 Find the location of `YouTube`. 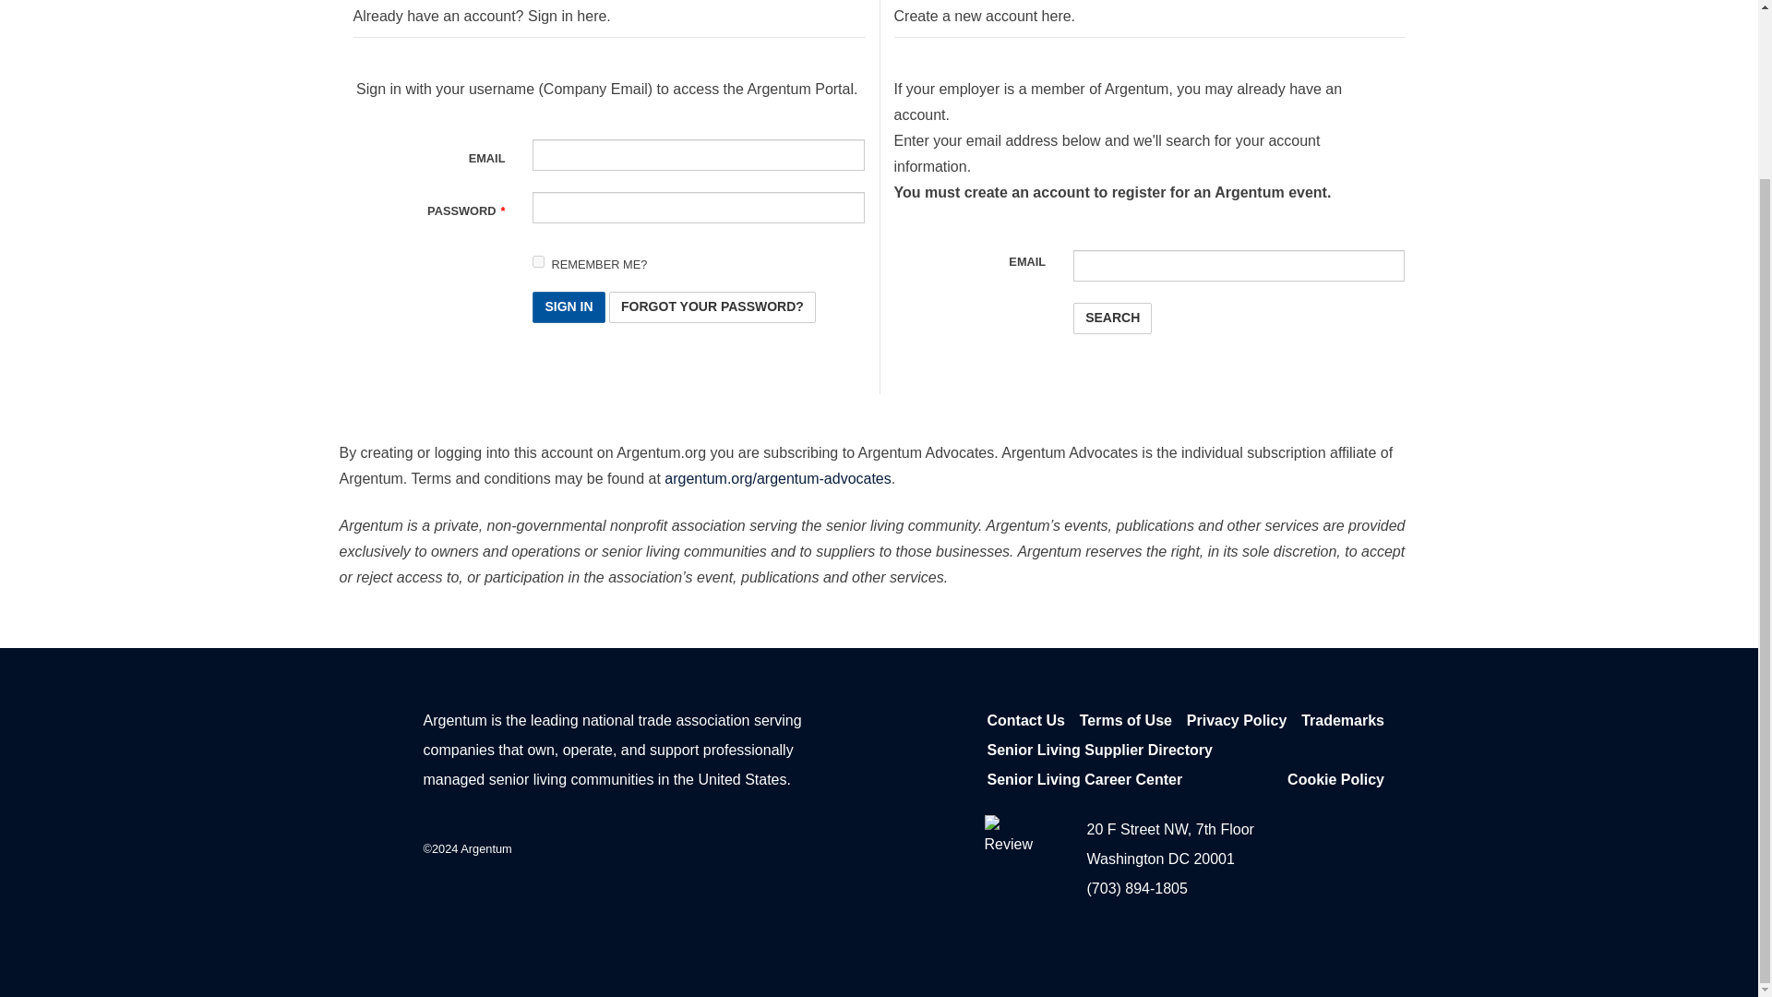

YouTube is located at coordinates (820, 846).